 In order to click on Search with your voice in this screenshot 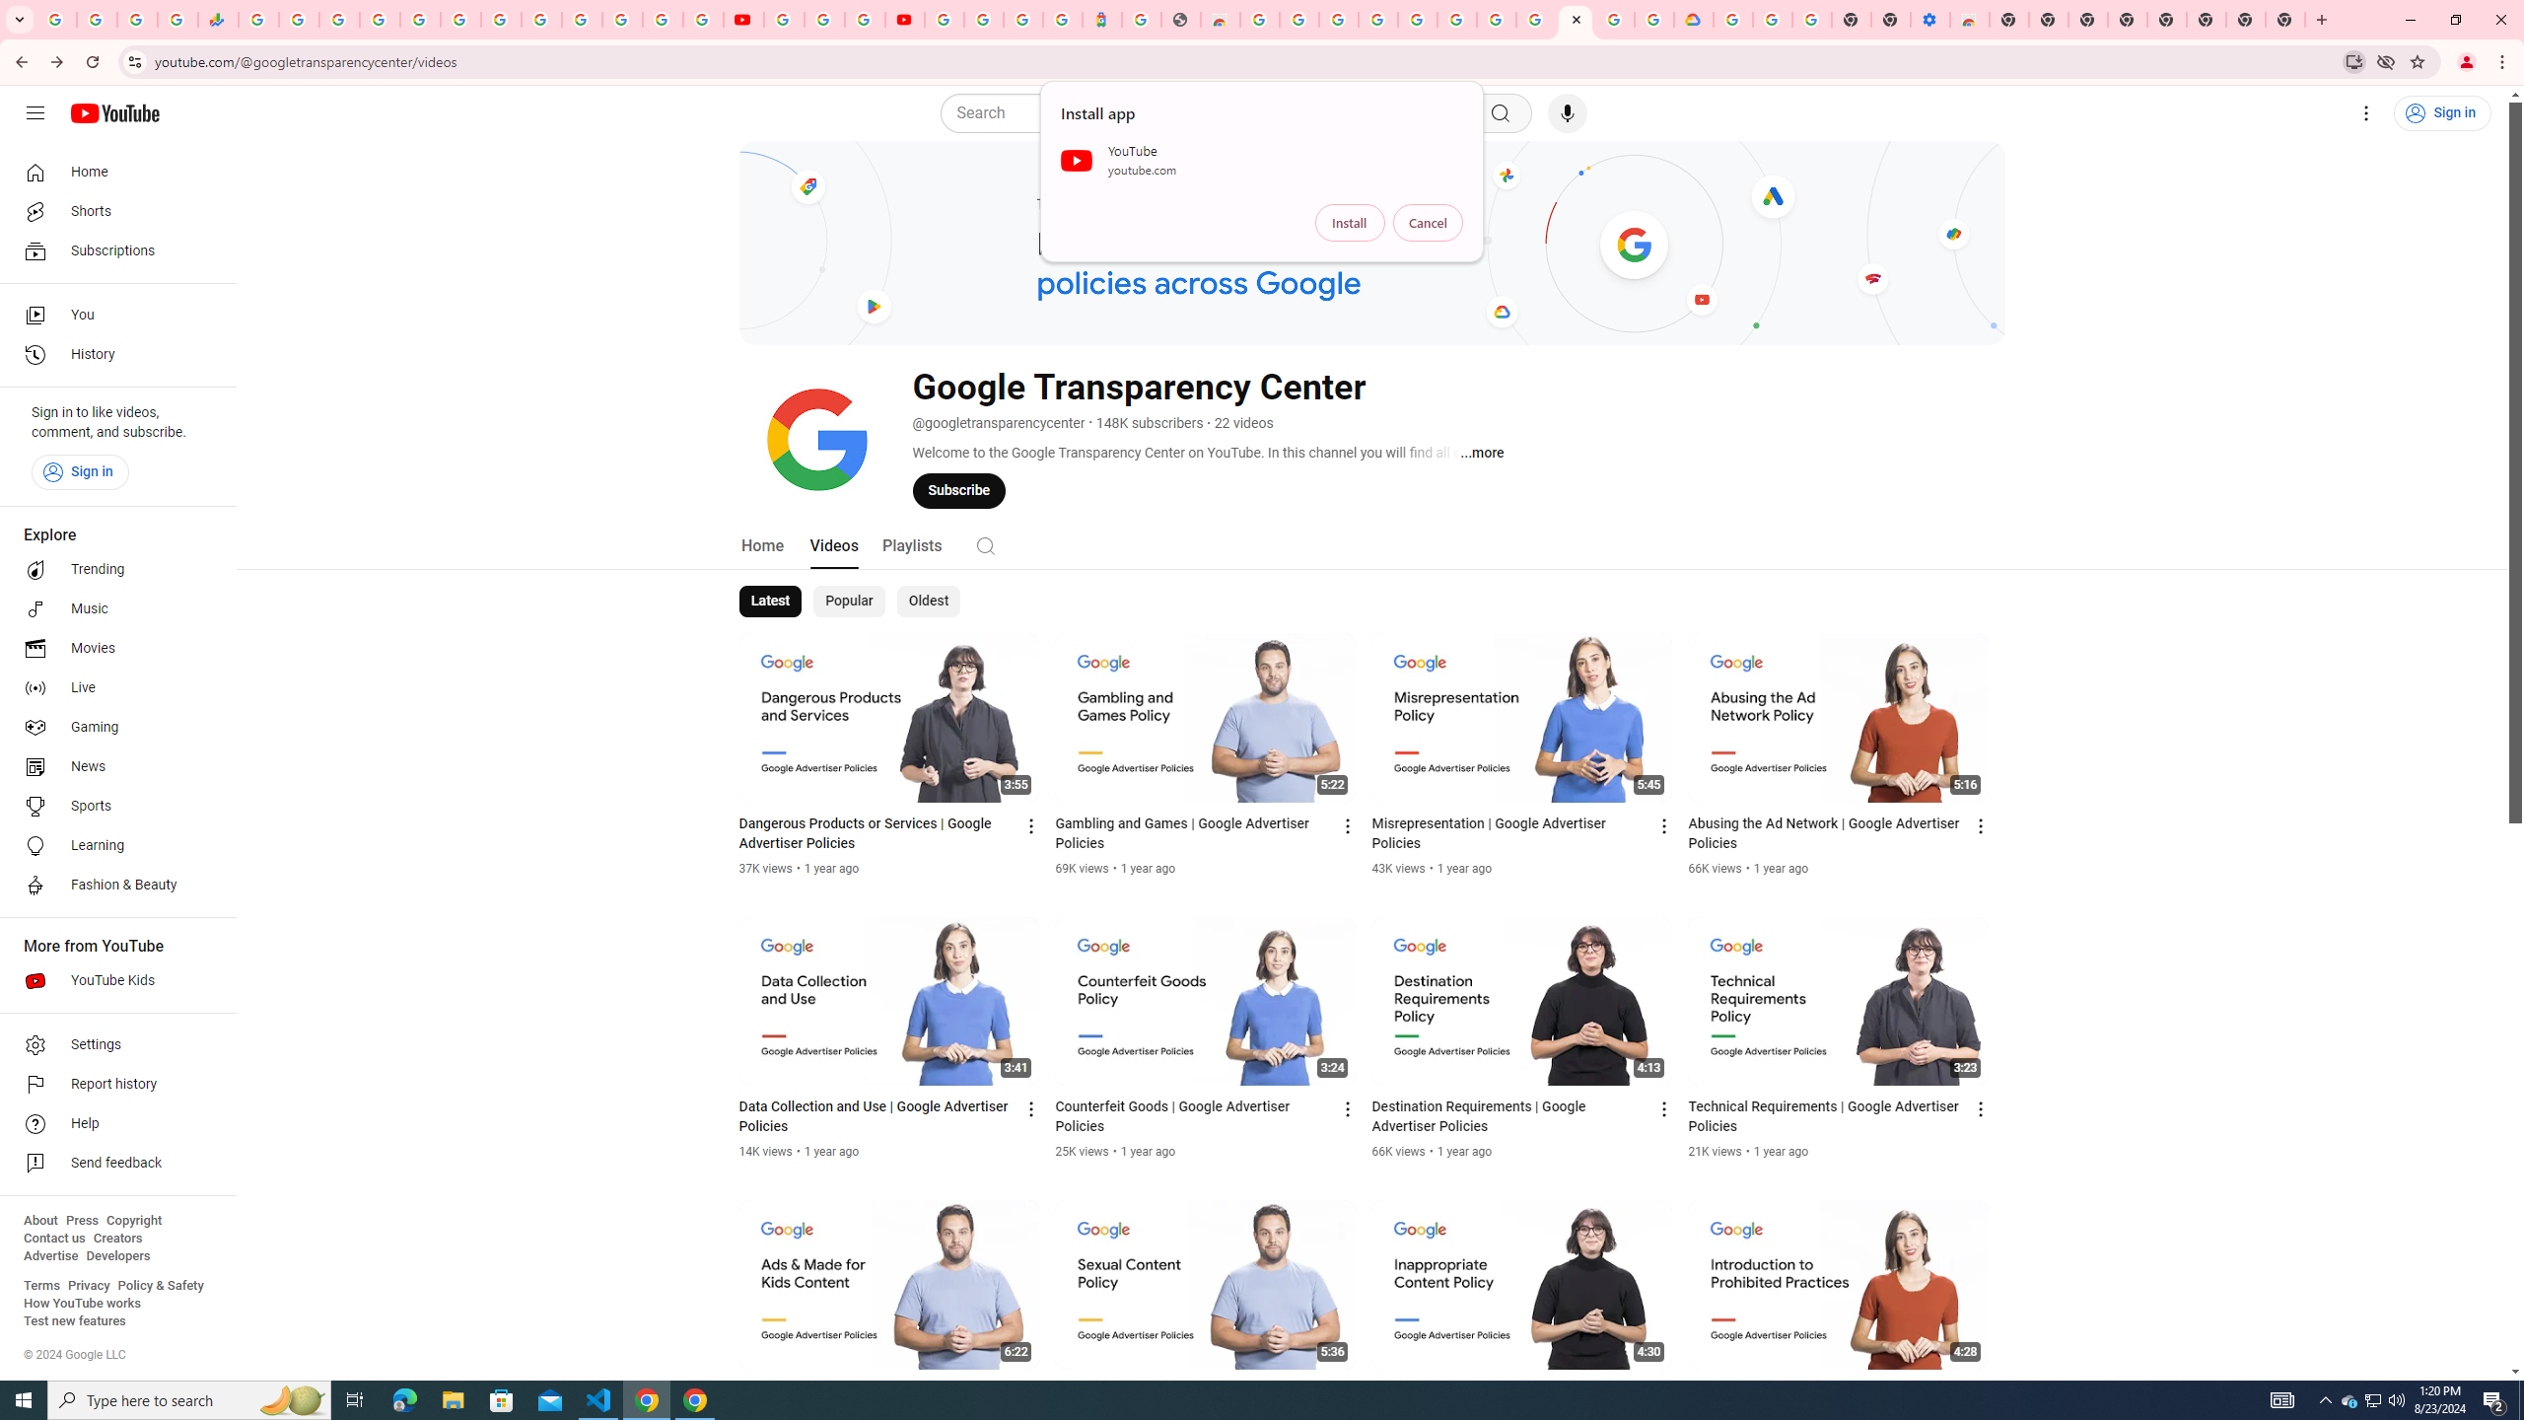, I will do `click(1568, 113)`.